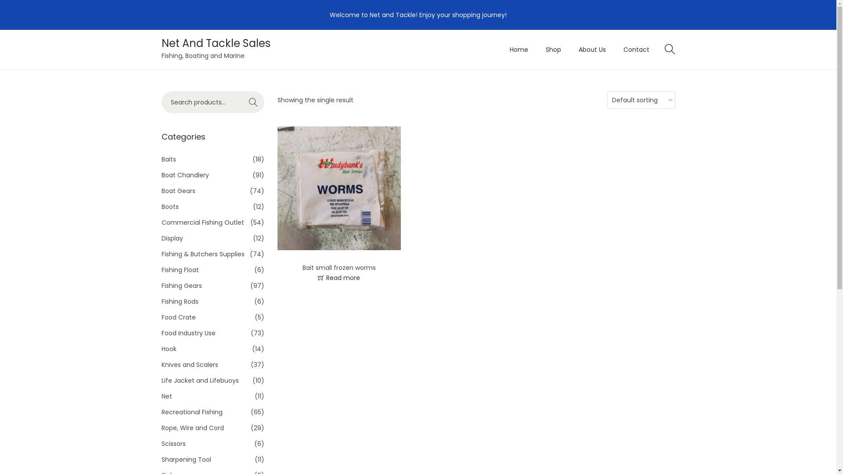 The height and width of the screenshot is (474, 843). Describe the element at coordinates (172, 238) in the screenshot. I see `Display` at that location.